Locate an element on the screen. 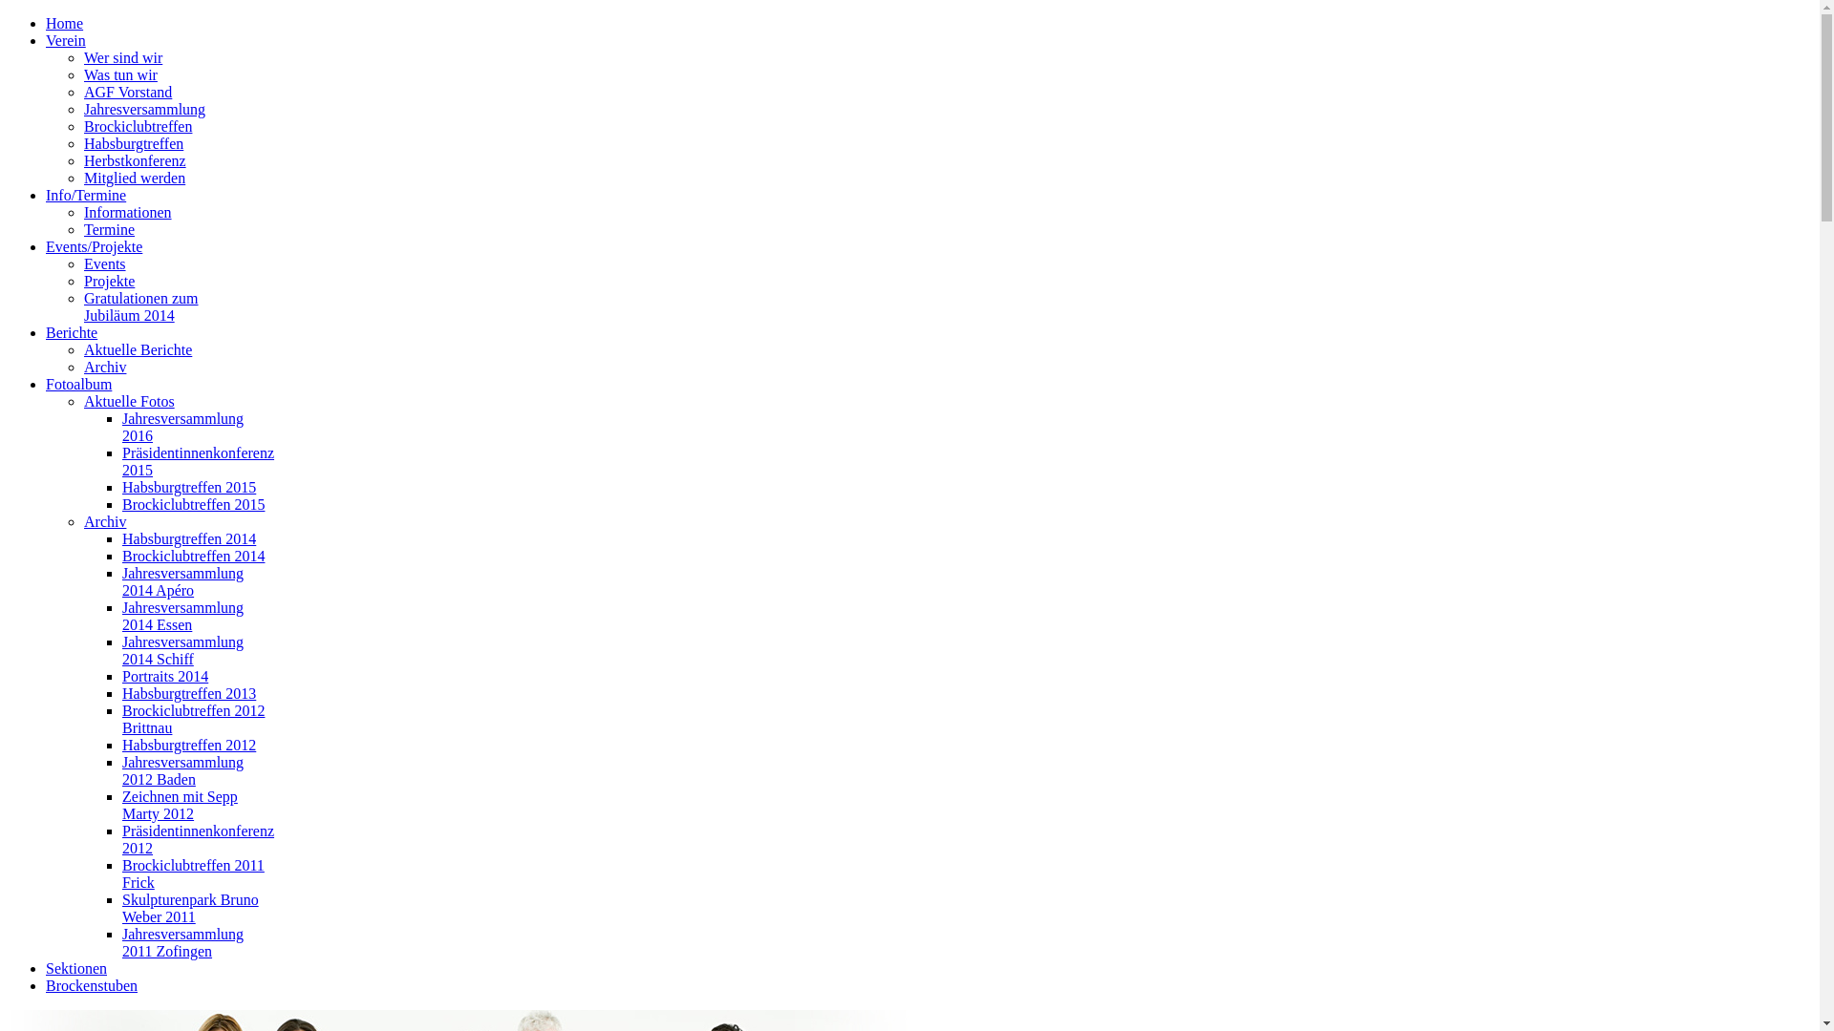 This screenshot has width=1834, height=1031. Mitglied werden is located at coordinates (135, 178).